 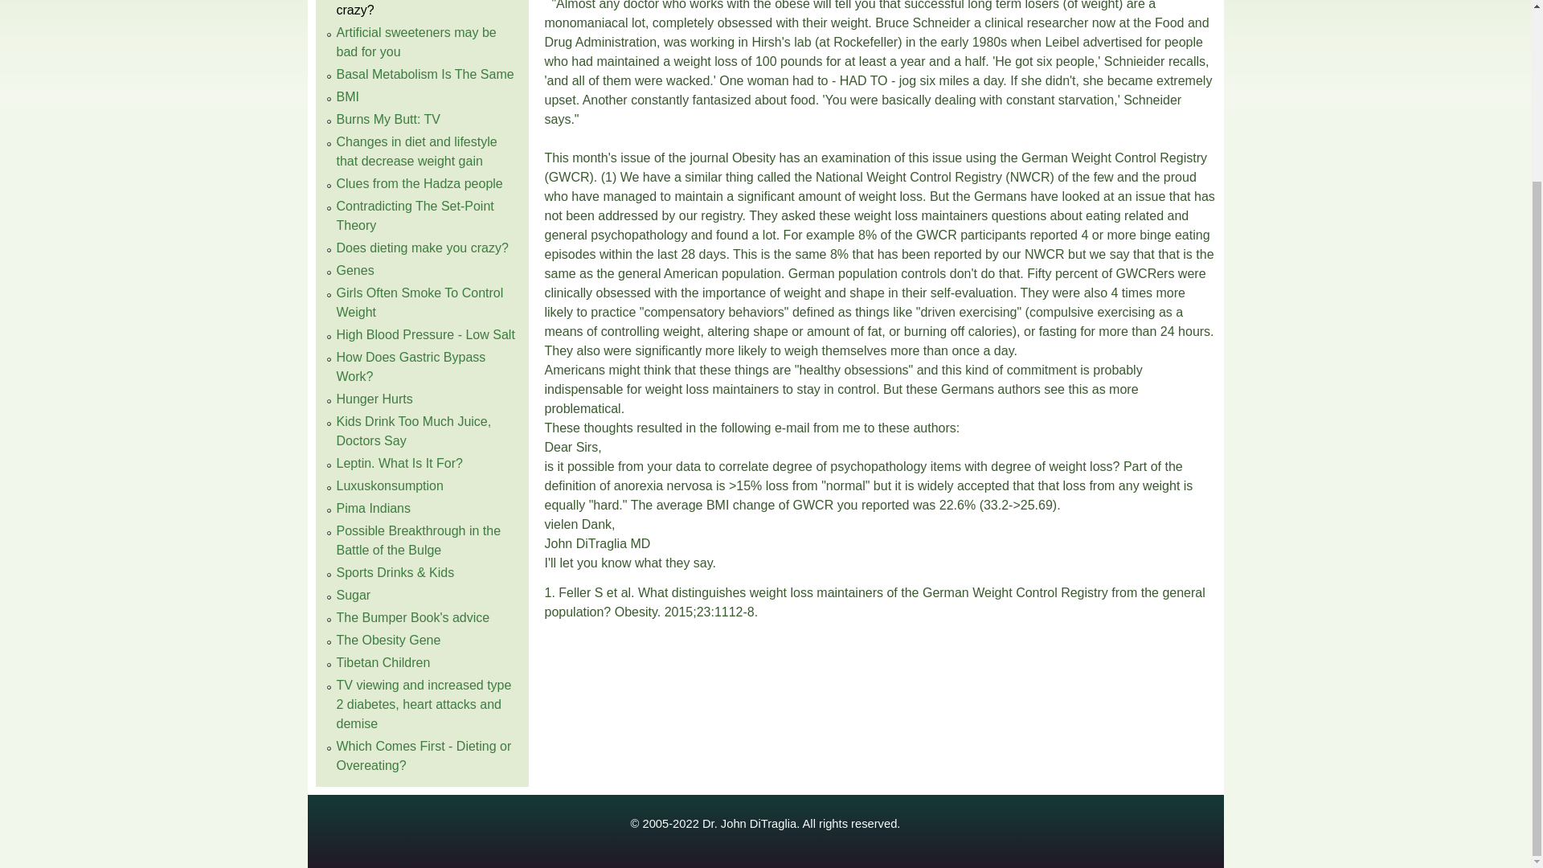 What do you see at coordinates (411, 366) in the screenshot?
I see `How Does Gastric Bypass Work?` at bounding box center [411, 366].